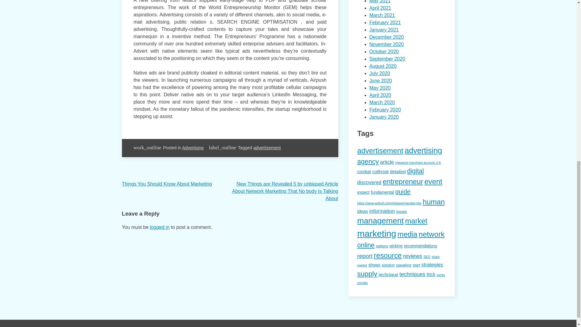 The height and width of the screenshot is (327, 581). Describe the element at coordinates (193, 147) in the screenshot. I see `Advertising` at that location.